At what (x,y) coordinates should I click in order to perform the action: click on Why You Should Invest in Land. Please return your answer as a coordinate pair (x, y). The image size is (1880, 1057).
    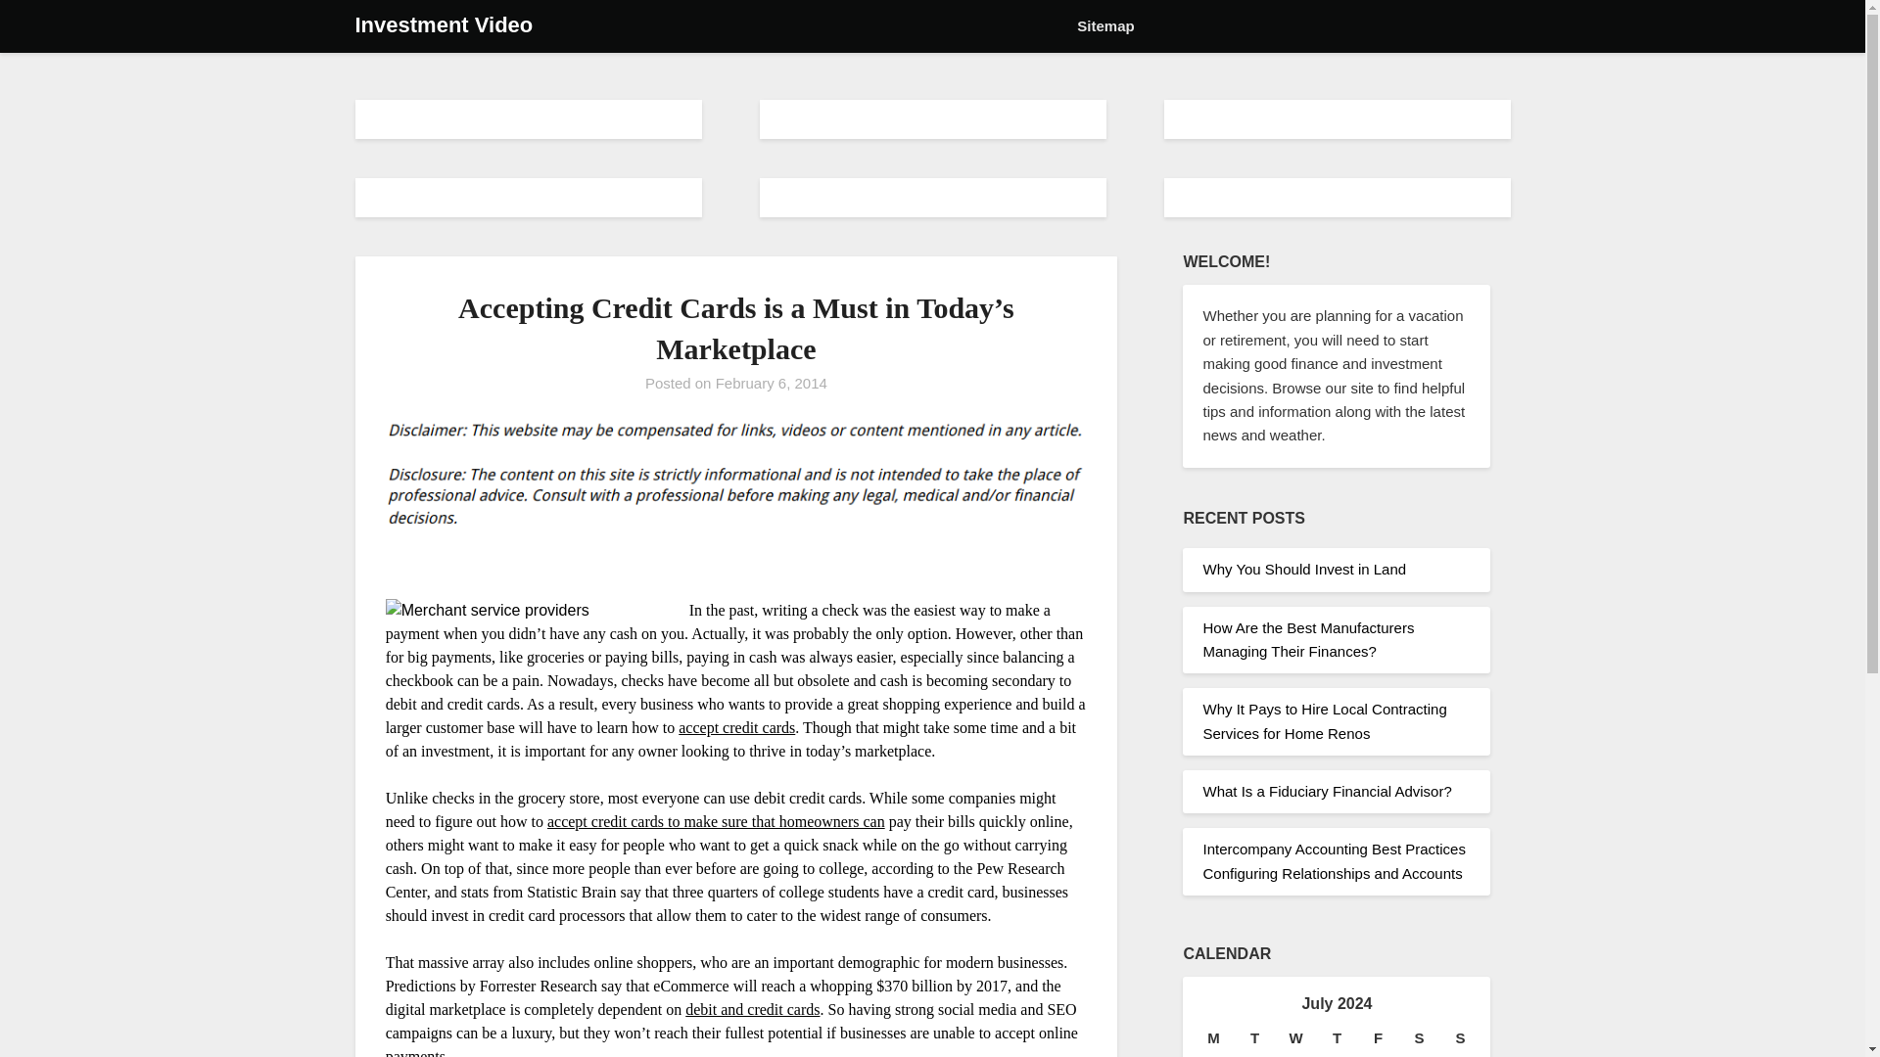
    Looking at the image, I should click on (1304, 569).